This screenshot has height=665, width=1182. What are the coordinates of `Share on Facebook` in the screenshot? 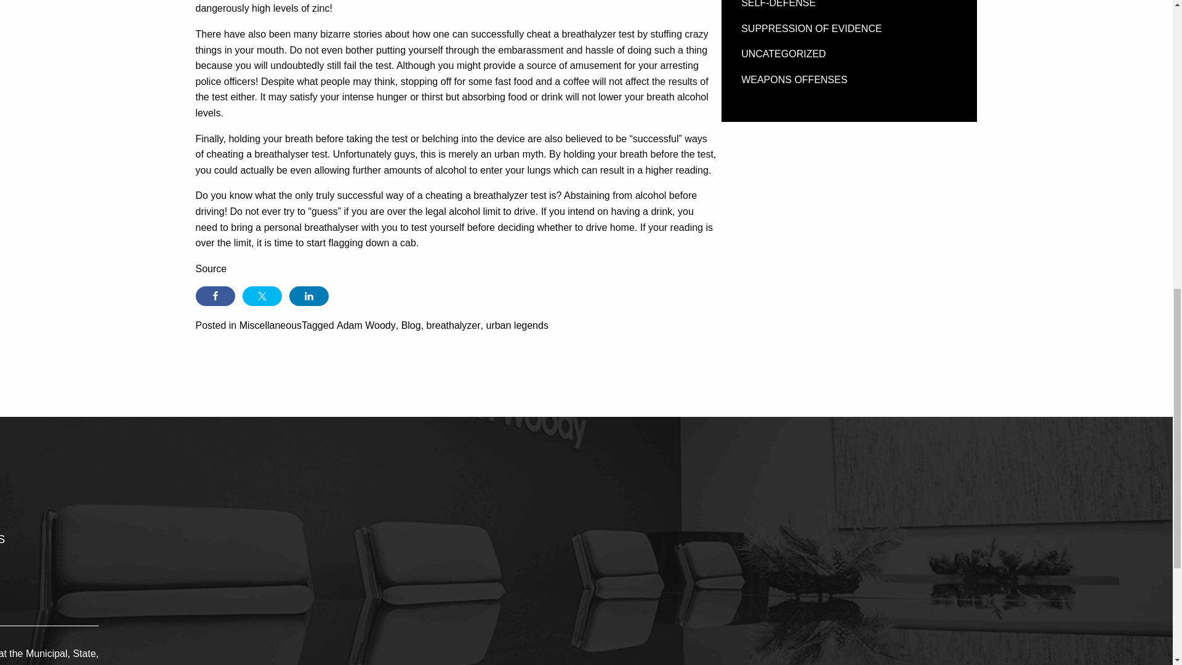 It's located at (215, 296).